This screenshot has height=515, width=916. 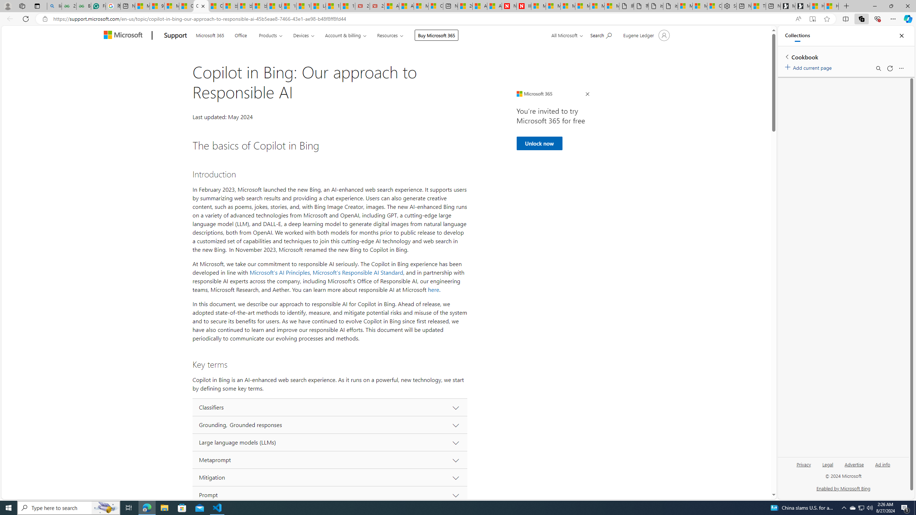 I want to click on here, so click(x=434, y=290).